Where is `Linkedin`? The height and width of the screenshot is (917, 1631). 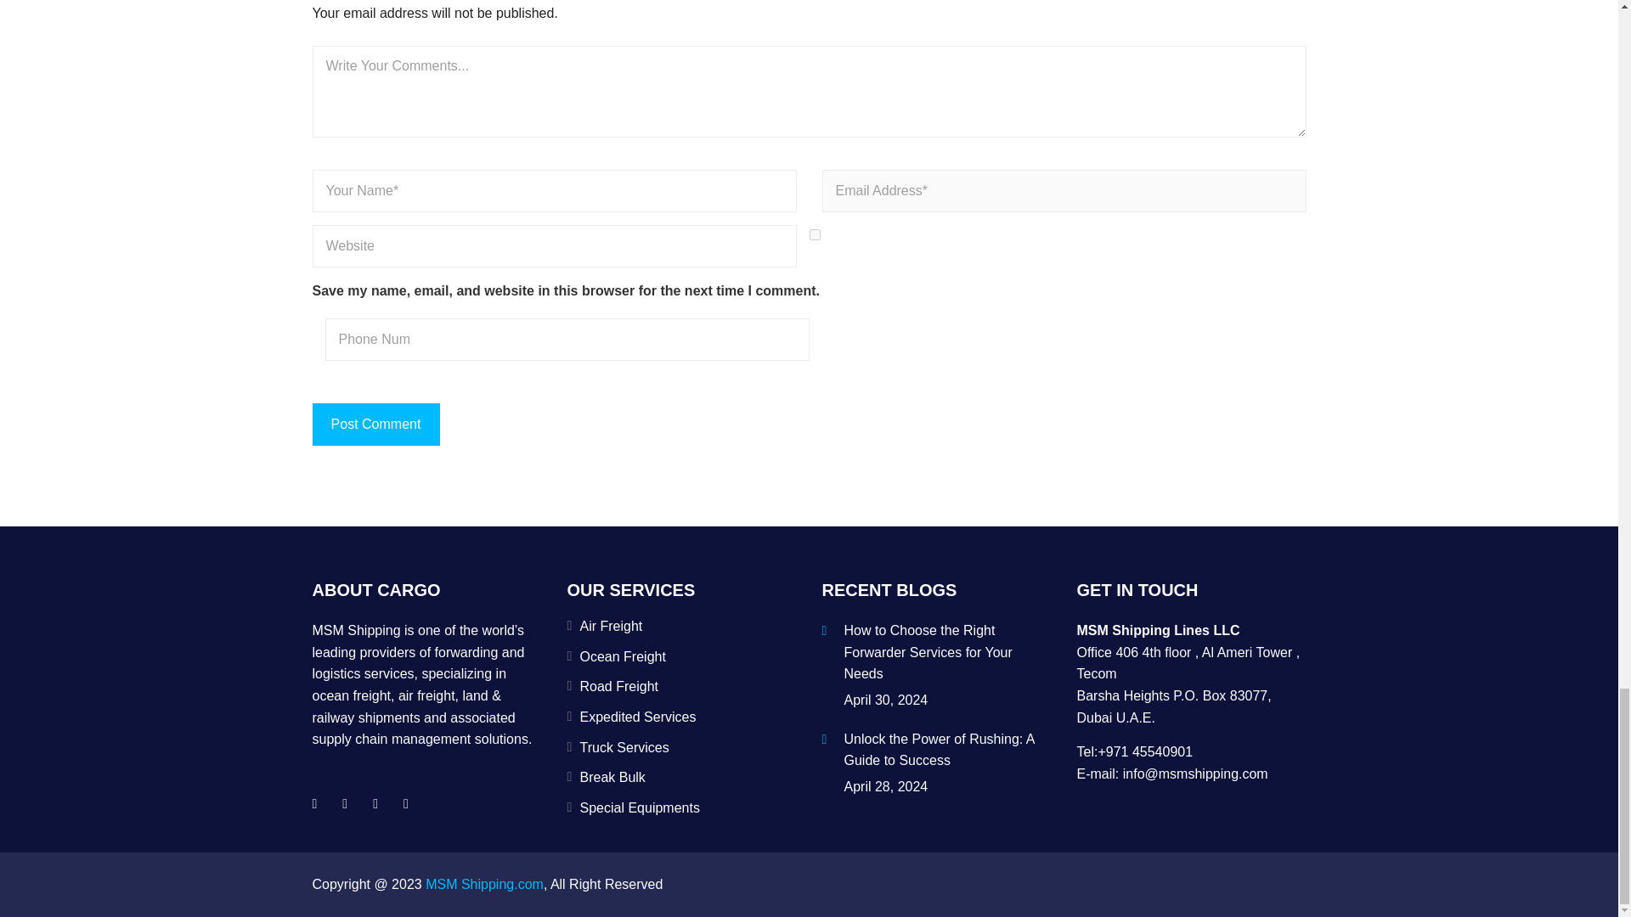 Linkedin is located at coordinates (375, 803).